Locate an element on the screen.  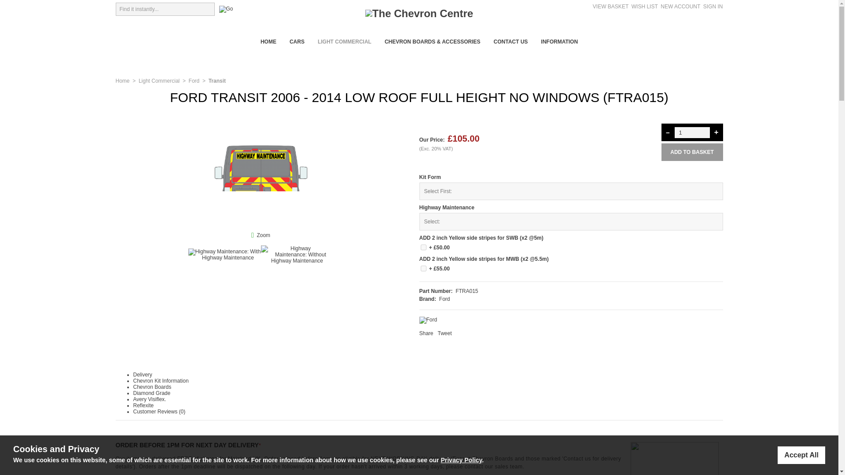
Avery Visiflex. is located at coordinates (149, 399).